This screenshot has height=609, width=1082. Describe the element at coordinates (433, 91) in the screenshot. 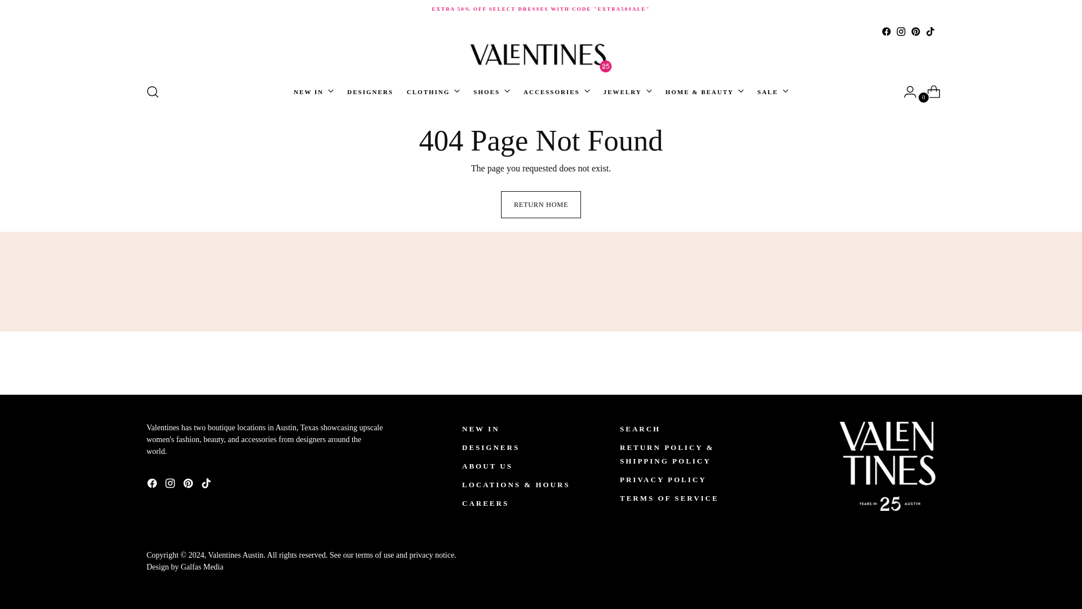

I see `CLOTHING` at that location.